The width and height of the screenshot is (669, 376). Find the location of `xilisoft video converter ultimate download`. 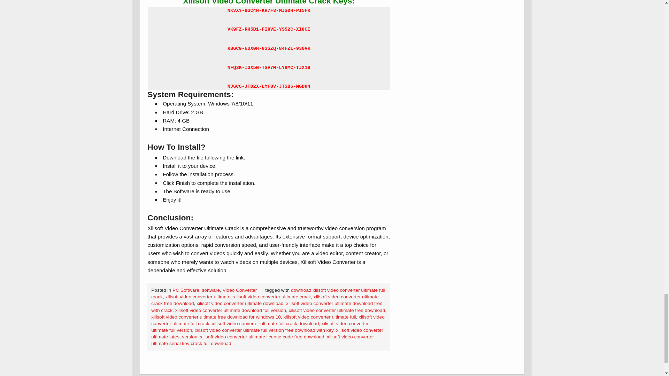

xilisoft video converter ultimate download is located at coordinates (240, 304).